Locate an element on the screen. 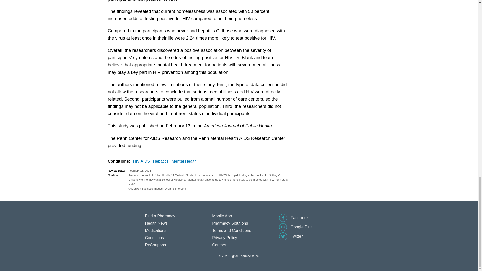 The width and height of the screenshot is (482, 271). Mental Health is located at coordinates (185, 161).